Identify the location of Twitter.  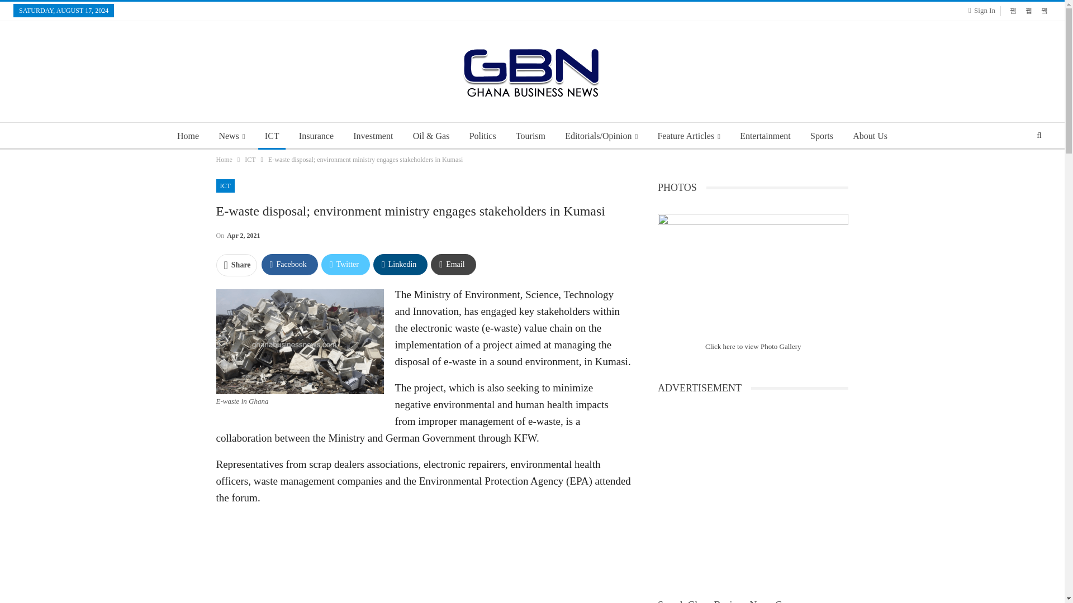
(345, 264).